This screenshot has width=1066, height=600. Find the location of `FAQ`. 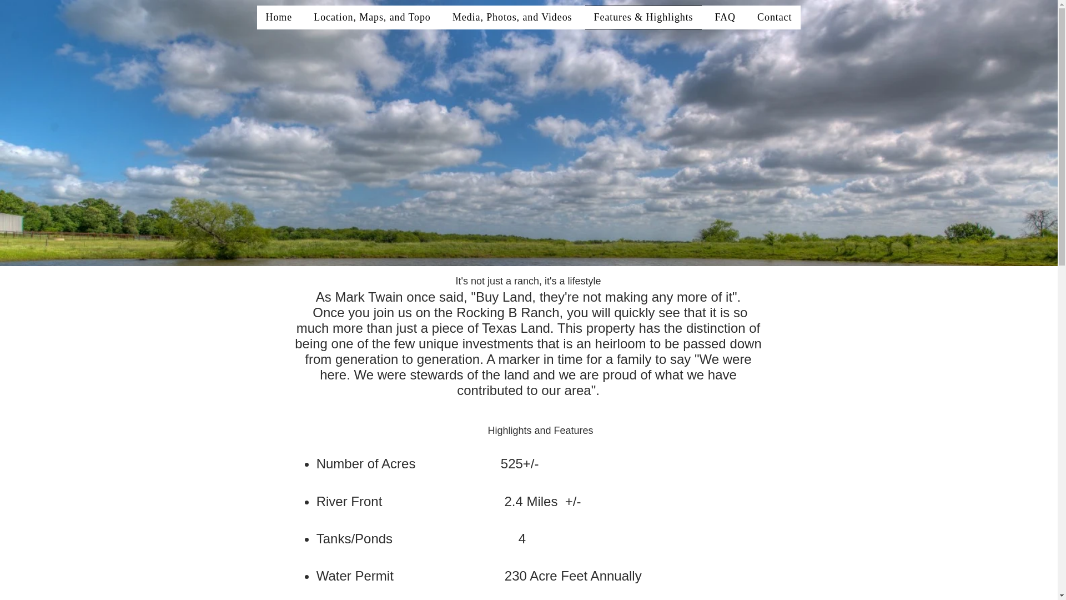

FAQ is located at coordinates (725, 17).